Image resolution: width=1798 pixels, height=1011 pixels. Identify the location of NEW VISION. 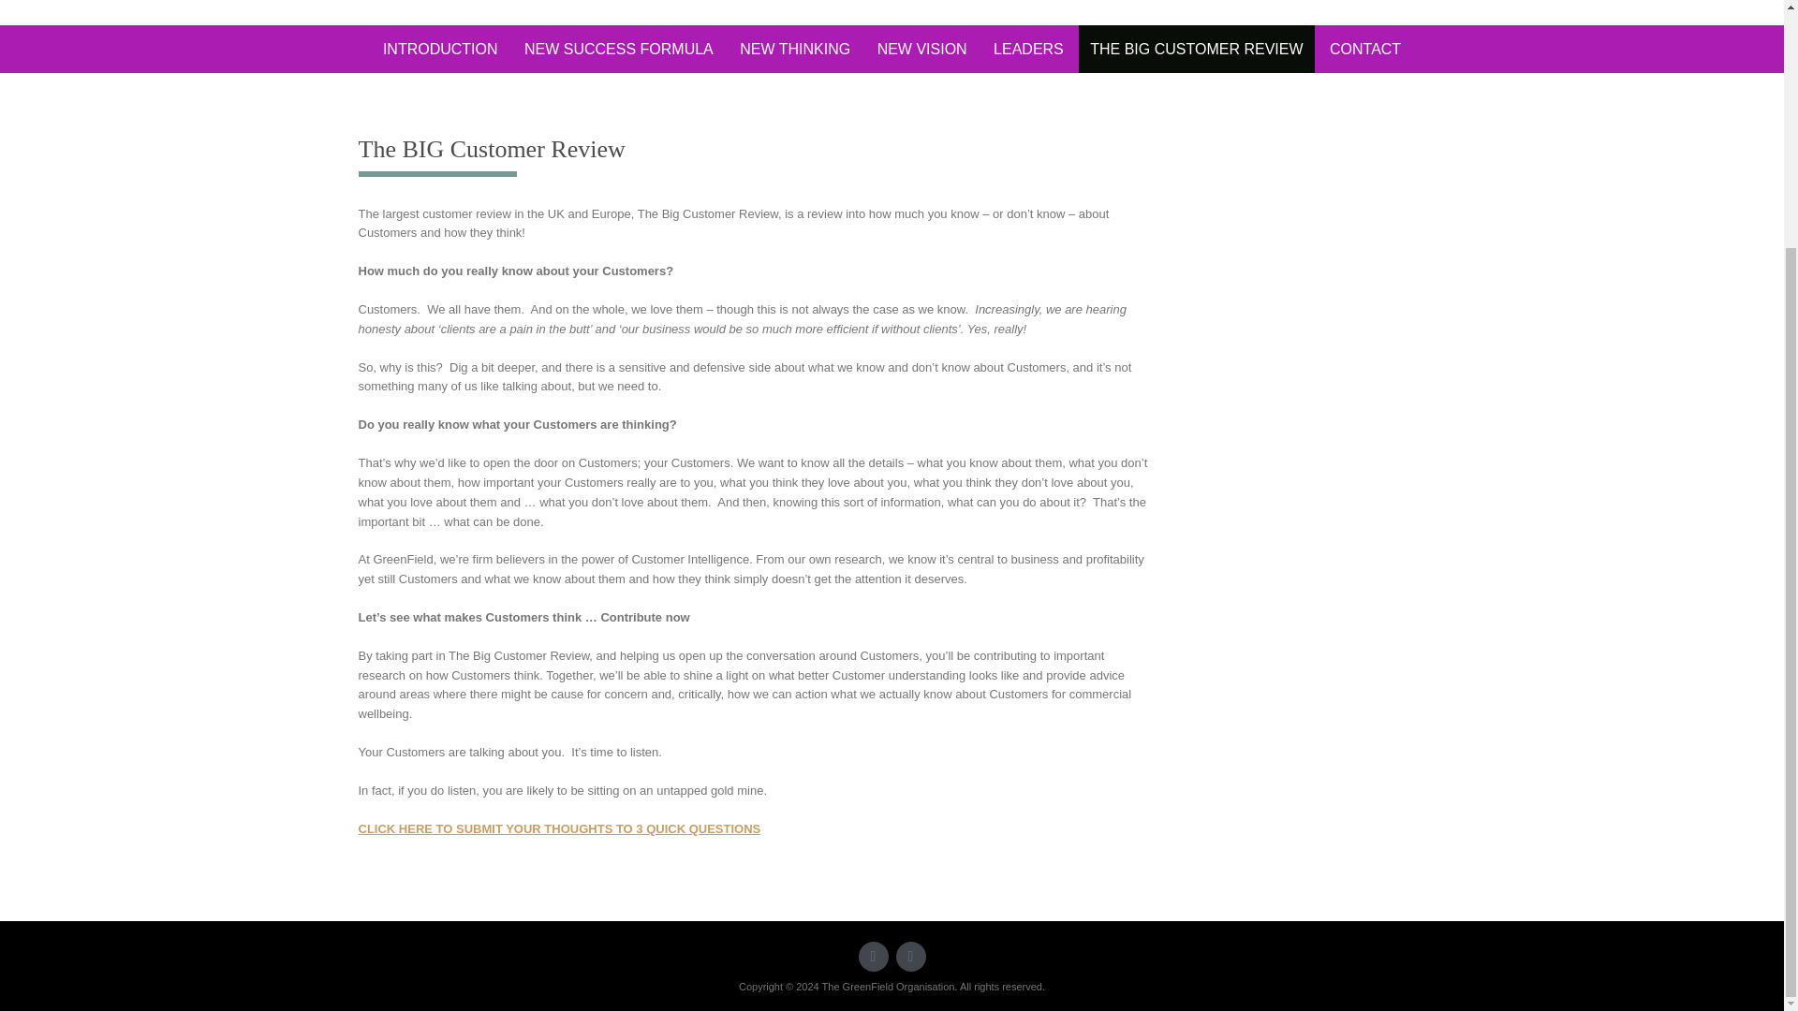
(921, 49).